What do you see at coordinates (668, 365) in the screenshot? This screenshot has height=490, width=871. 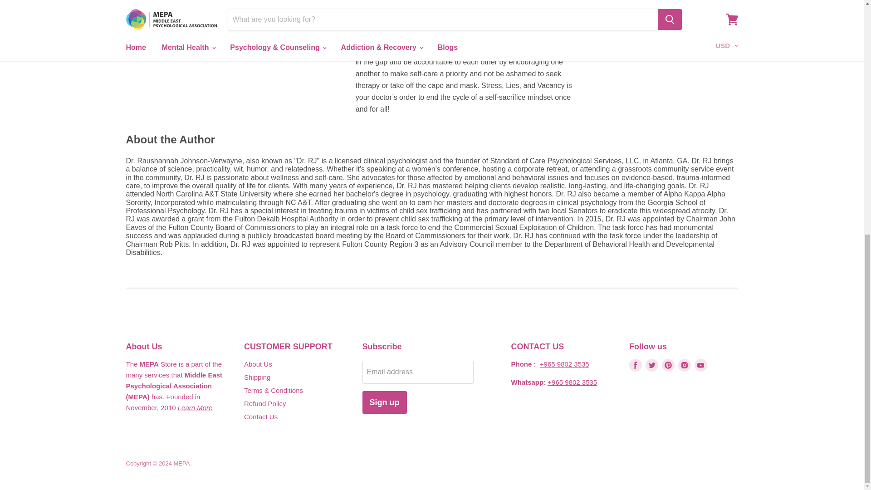 I see `Pinterest` at bounding box center [668, 365].